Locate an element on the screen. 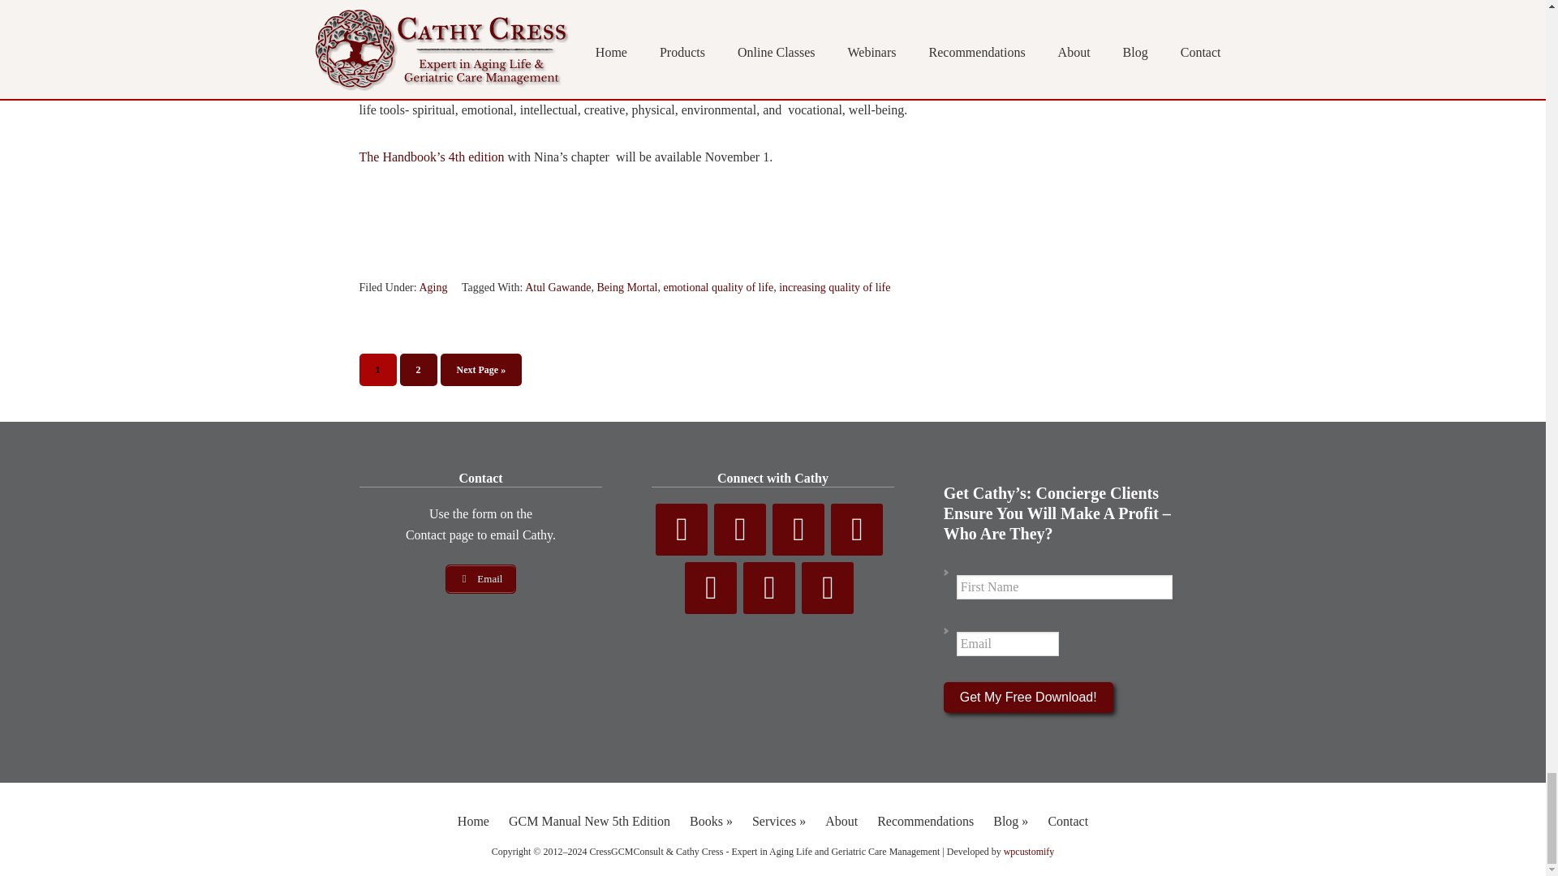 This screenshot has height=876, width=1558. Get My Free Download! is located at coordinates (1029, 698).